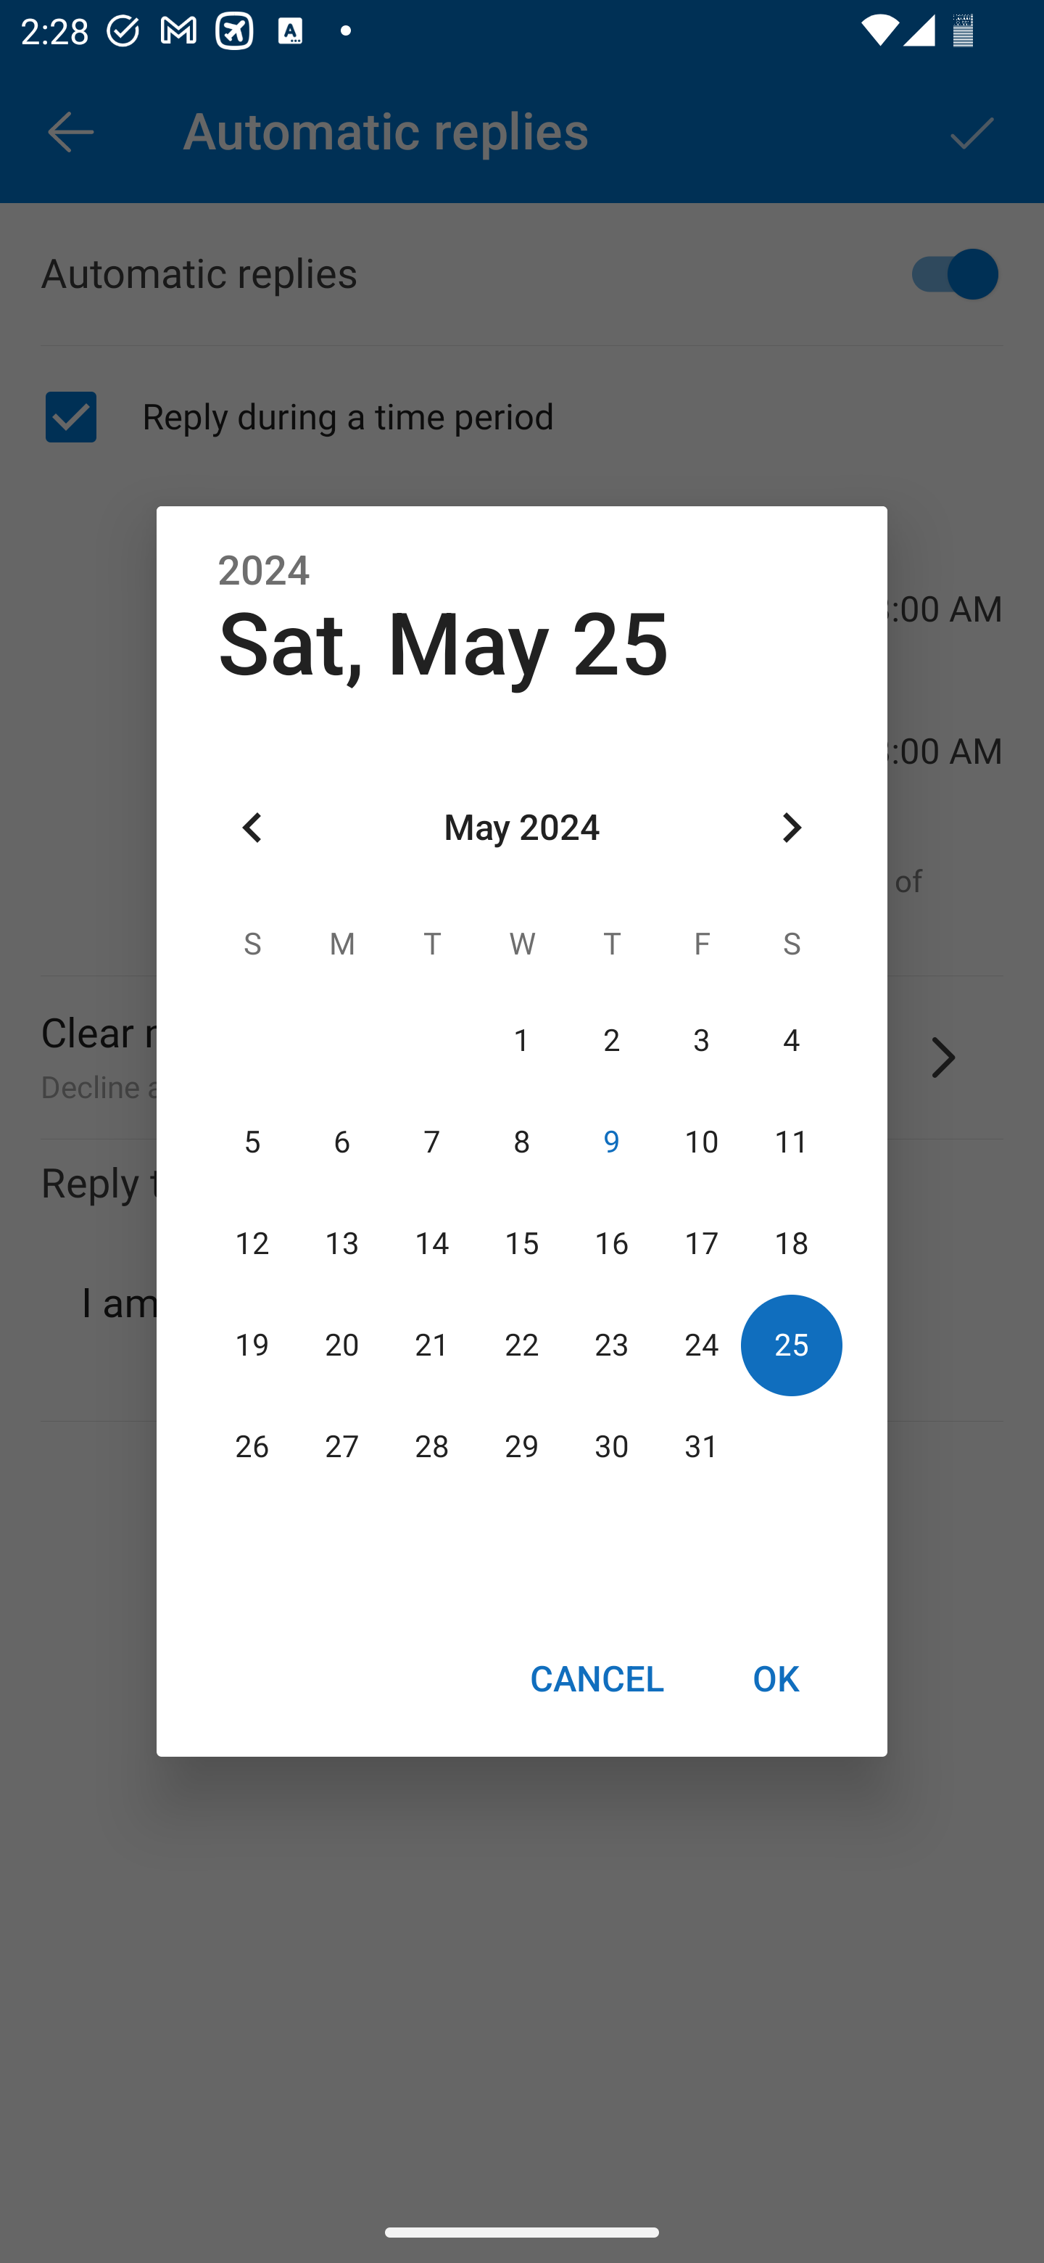 This screenshot has height=2263, width=1044. What do you see at coordinates (432, 1243) in the screenshot?
I see `14 14 May 2024` at bounding box center [432, 1243].